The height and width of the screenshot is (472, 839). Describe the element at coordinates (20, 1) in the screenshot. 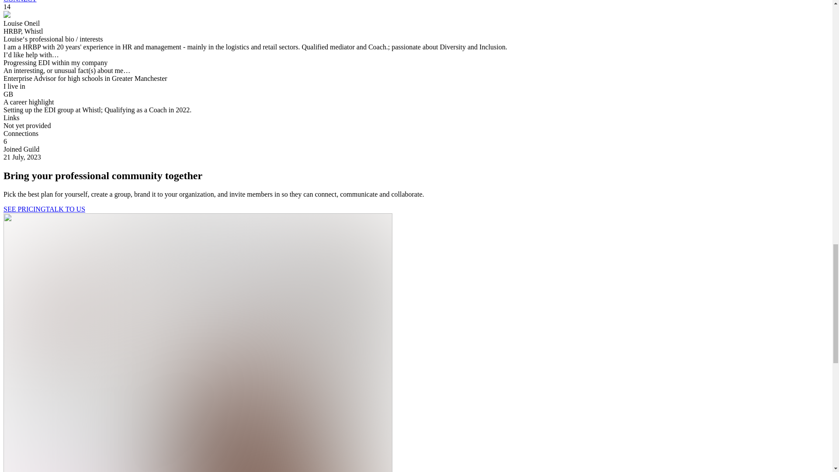

I see `CONNECT` at that location.